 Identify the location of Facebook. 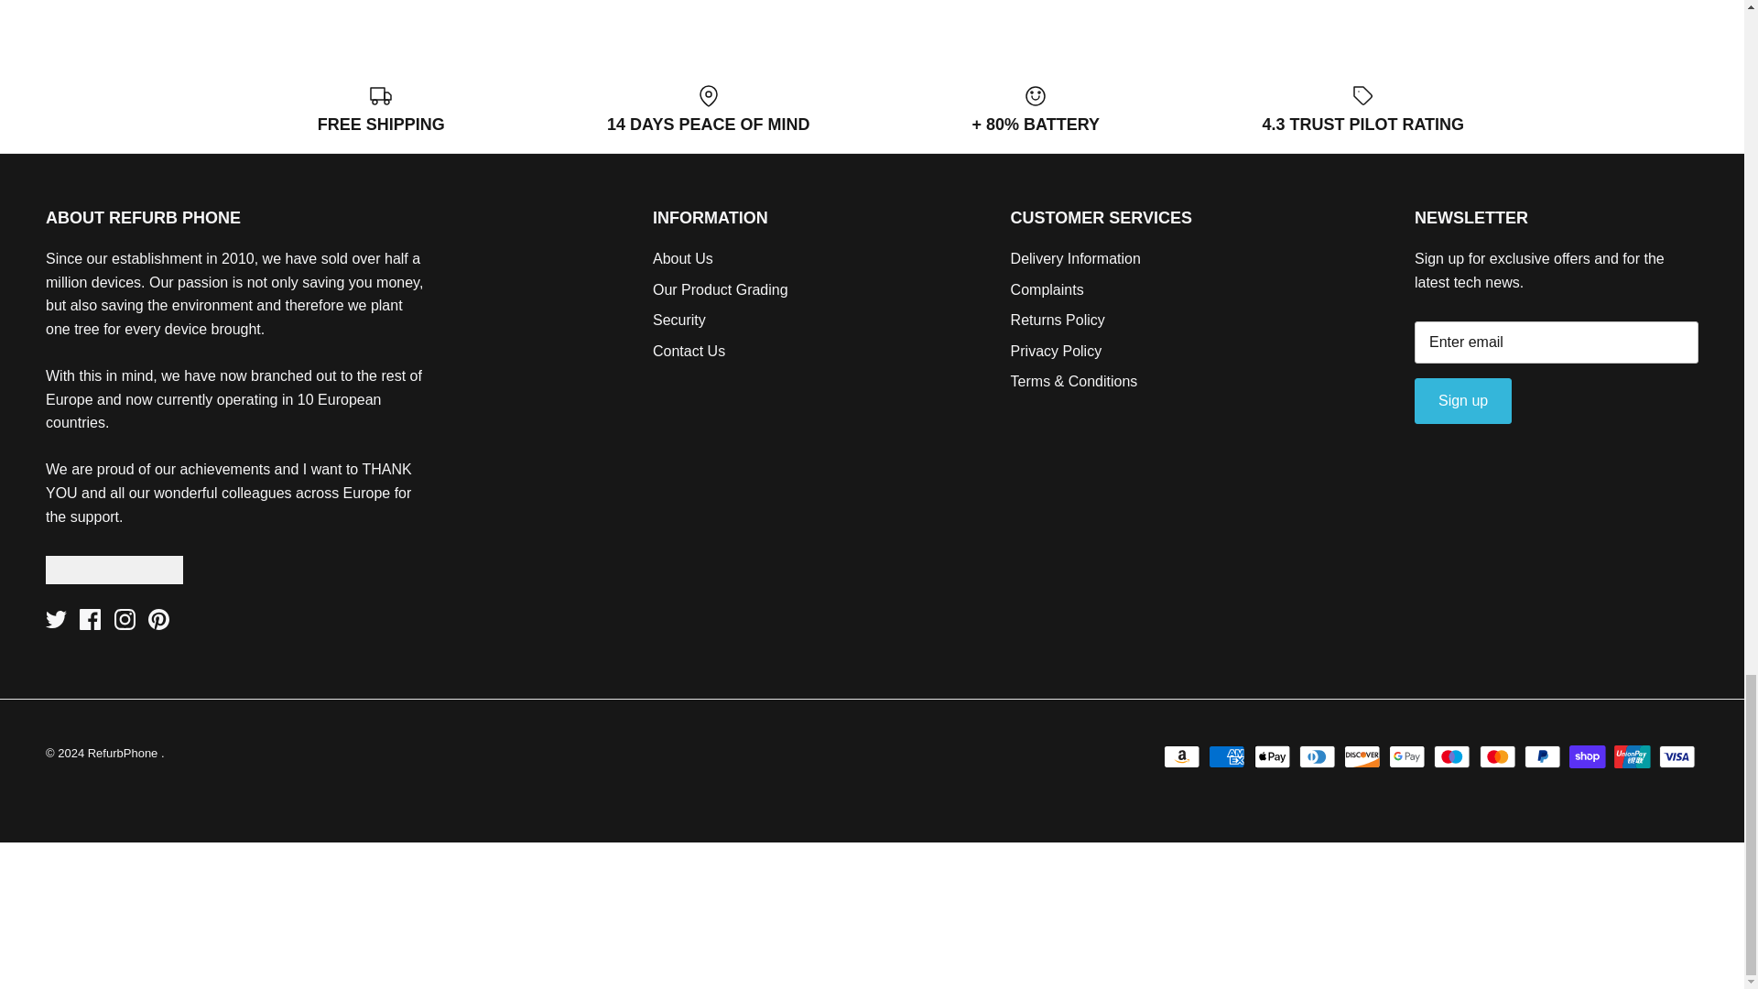
(90, 619).